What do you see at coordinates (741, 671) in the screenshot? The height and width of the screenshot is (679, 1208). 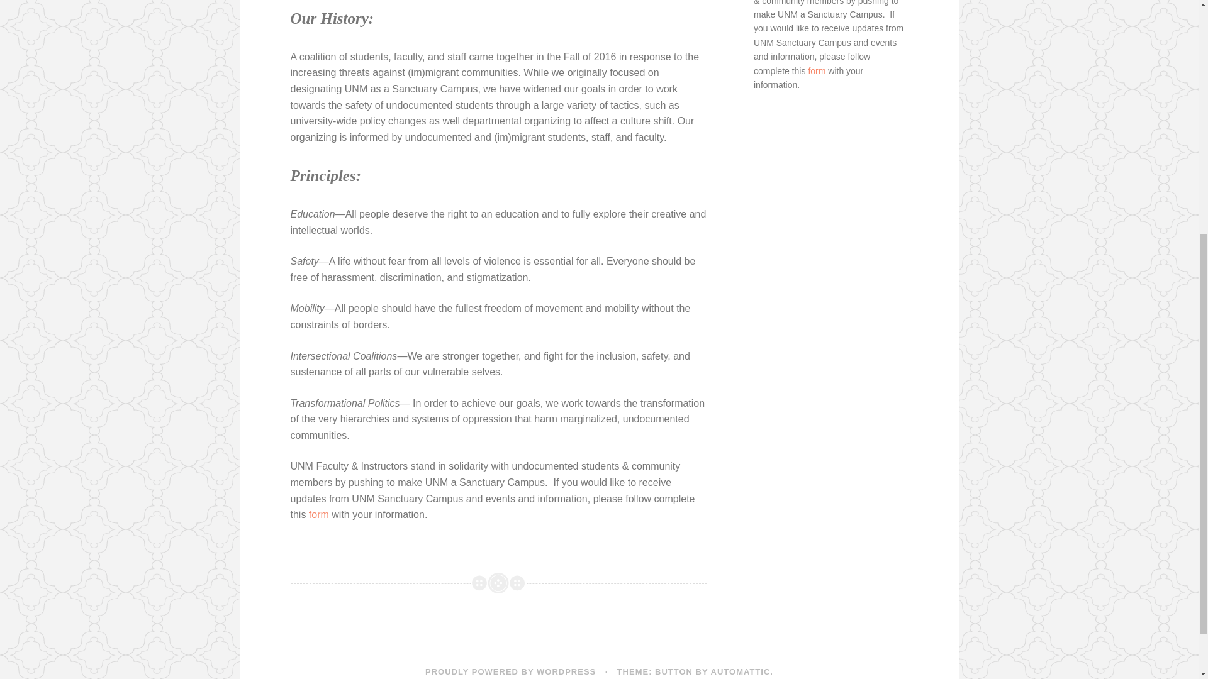 I see `AUTOMATTIC` at bounding box center [741, 671].